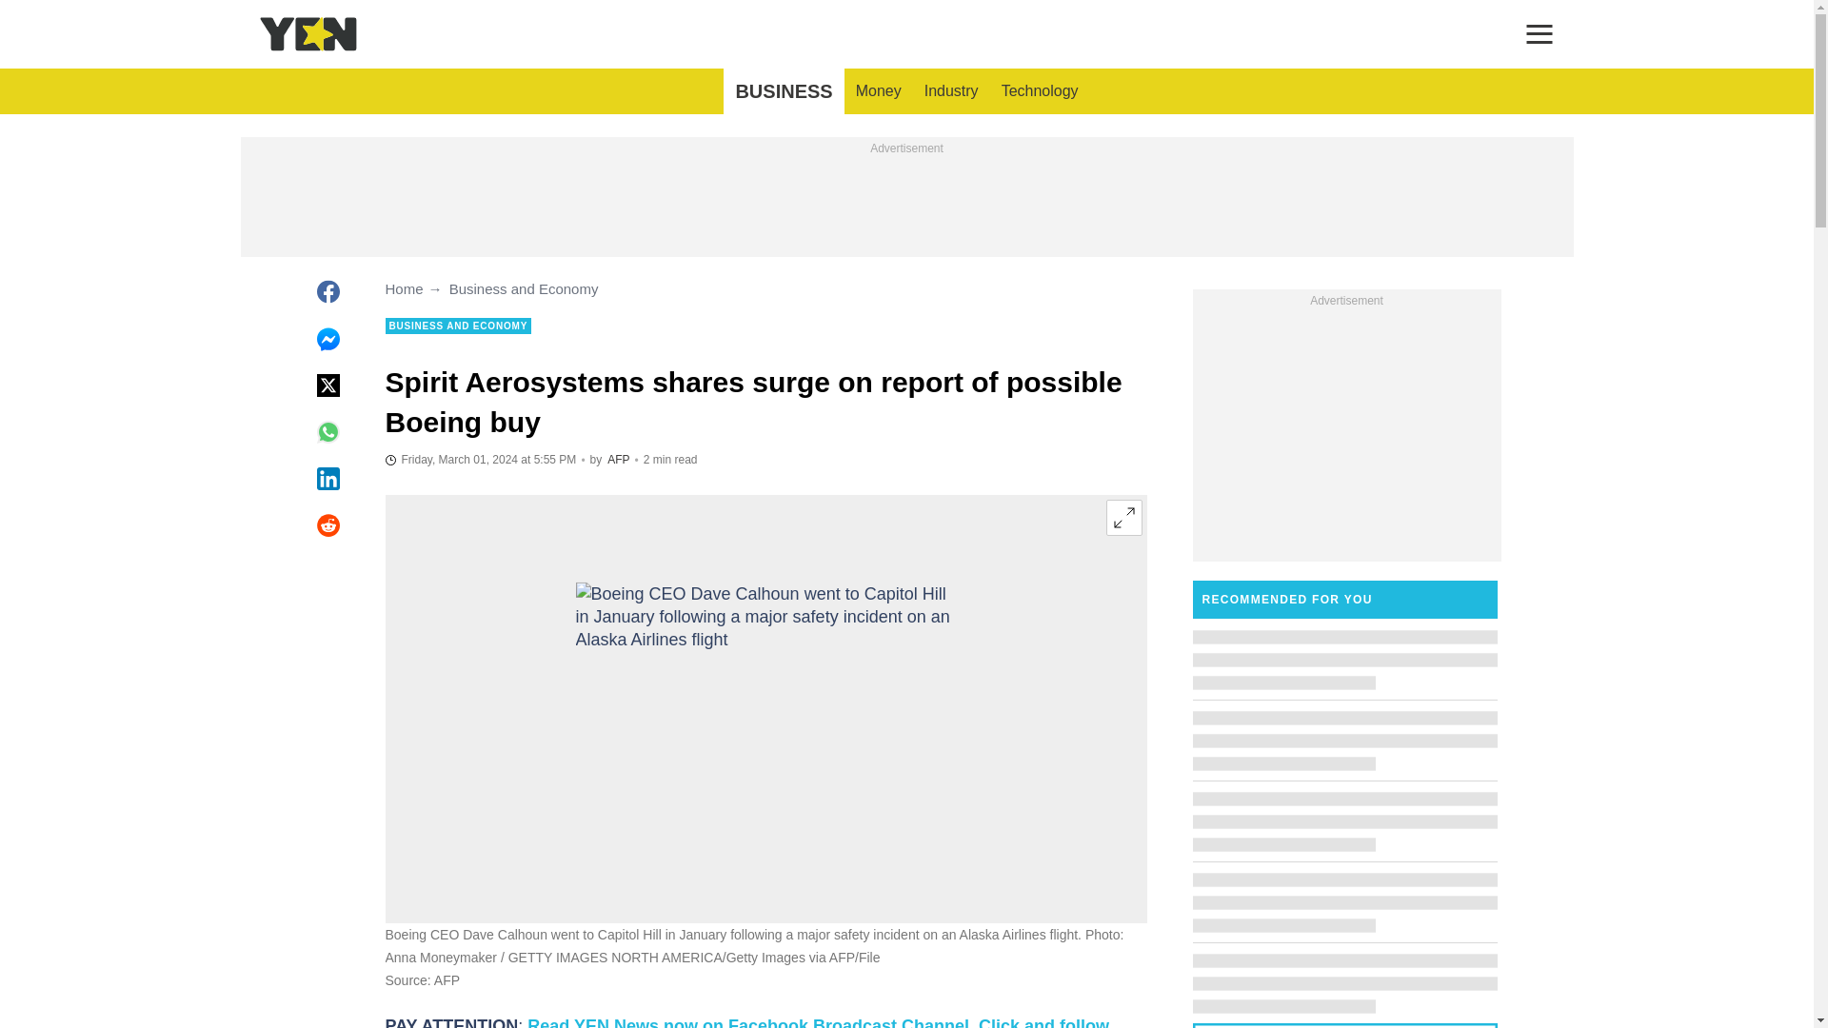 The height and width of the screenshot is (1028, 1828). What do you see at coordinates (783, 91) in the screenshot?
I see `BUSINESS` at bounding box center [783, 91].